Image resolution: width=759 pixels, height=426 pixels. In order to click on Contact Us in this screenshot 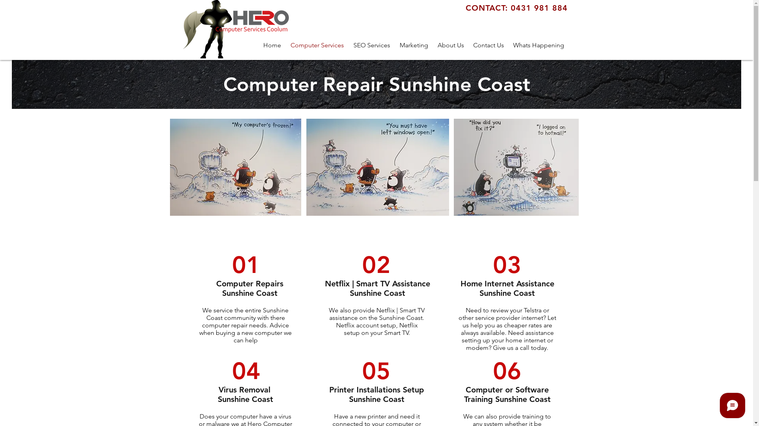, I will do `click(489, 45)`.